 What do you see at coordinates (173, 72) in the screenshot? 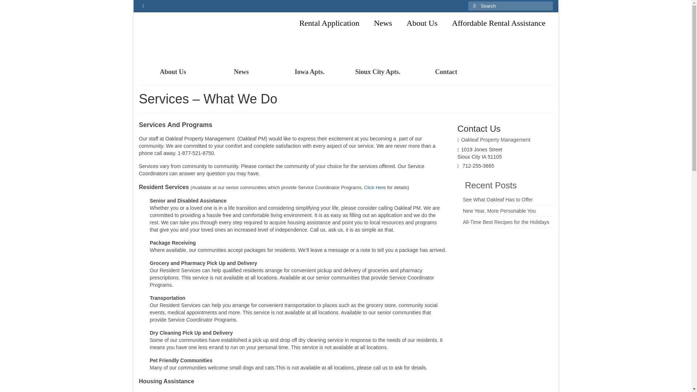
I see `About Us` at bounding box center [173, 72].